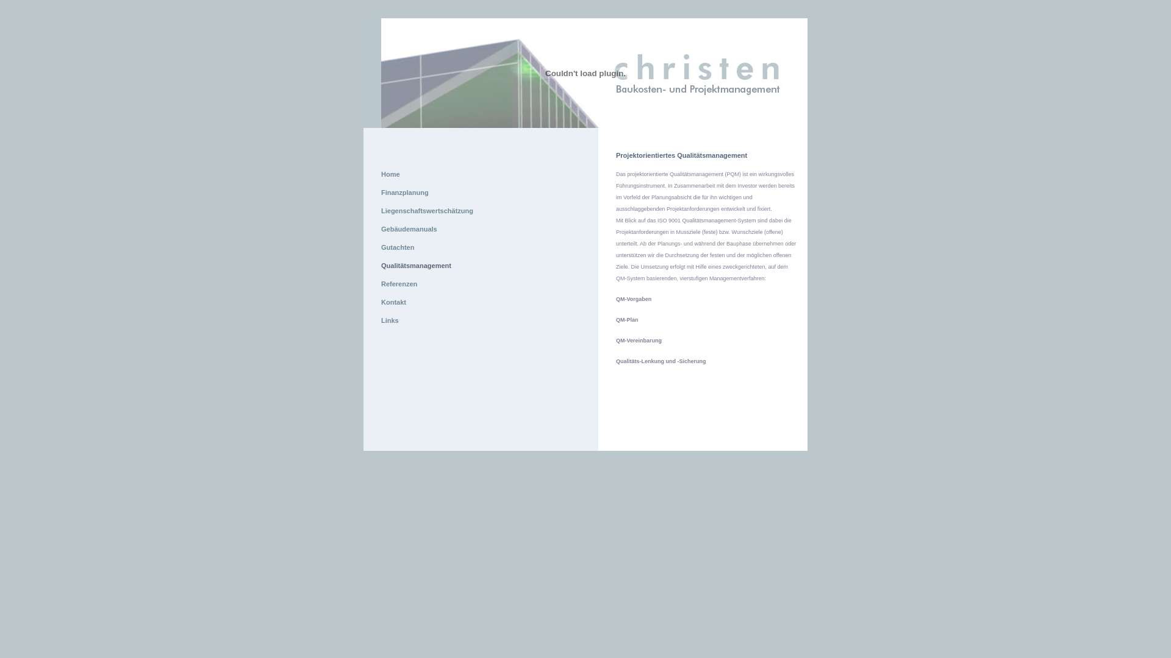  I want to click on Links, so click(390, 320).